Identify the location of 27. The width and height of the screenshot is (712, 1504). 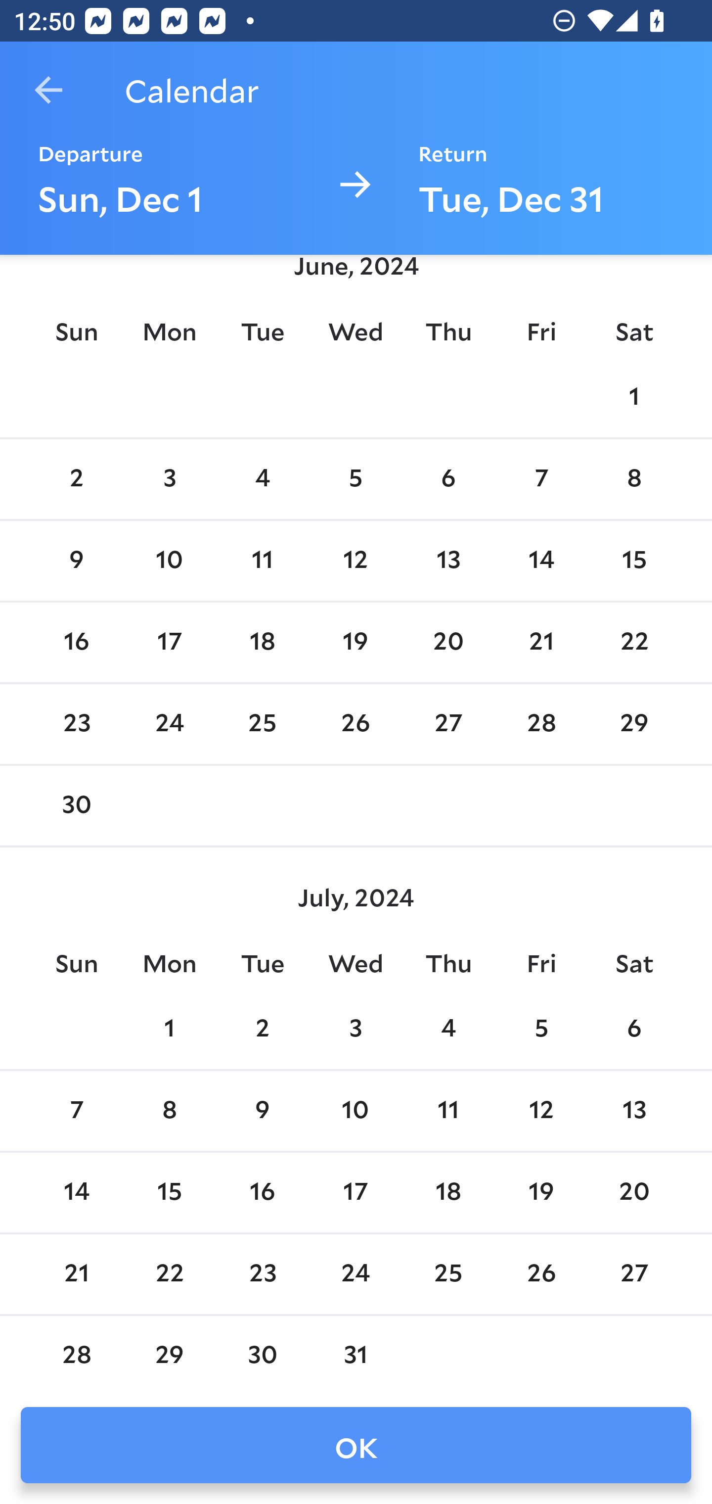
(634, 1273).